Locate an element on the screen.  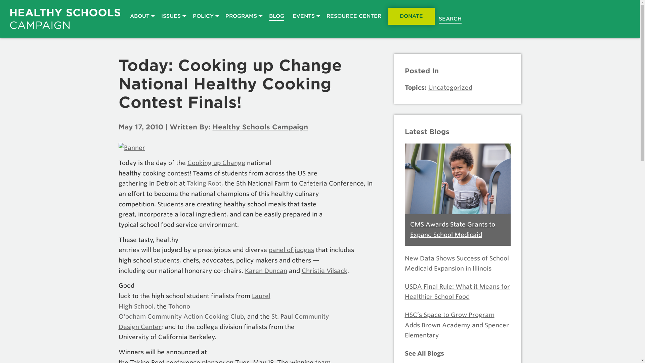
Banner is located at coordinates (251, 148).